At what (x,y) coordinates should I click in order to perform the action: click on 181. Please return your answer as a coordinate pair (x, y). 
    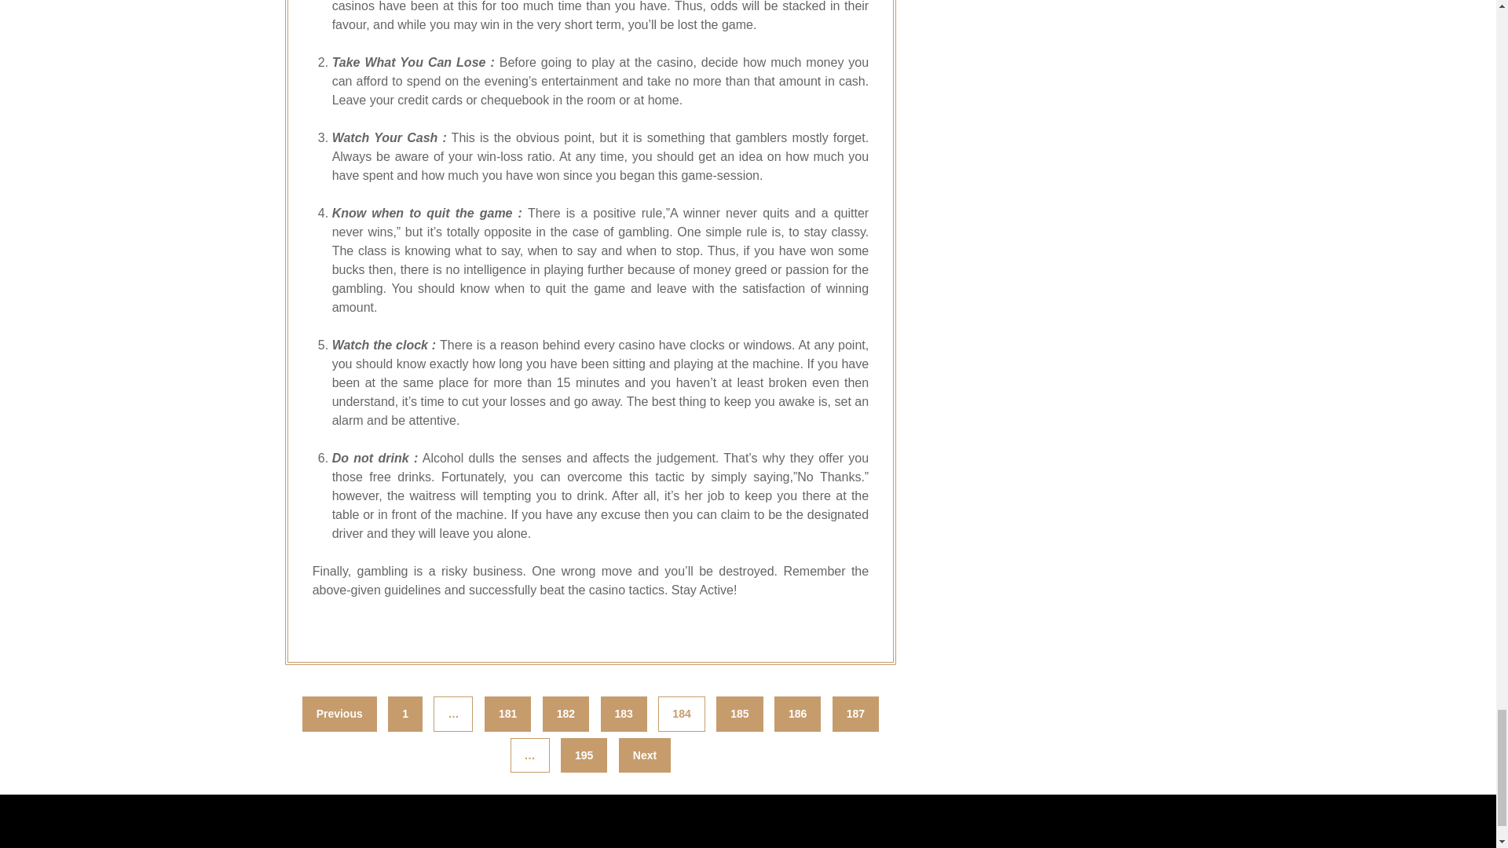
    Looking at the image, I should click on (507, 714).